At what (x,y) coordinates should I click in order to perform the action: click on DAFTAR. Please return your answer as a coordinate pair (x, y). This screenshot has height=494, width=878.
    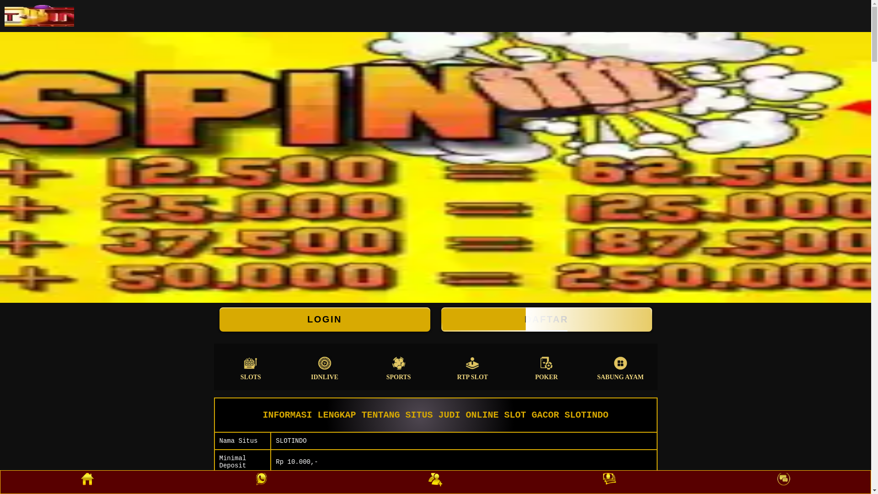
    Looking at the image, I should click on (546, 319).